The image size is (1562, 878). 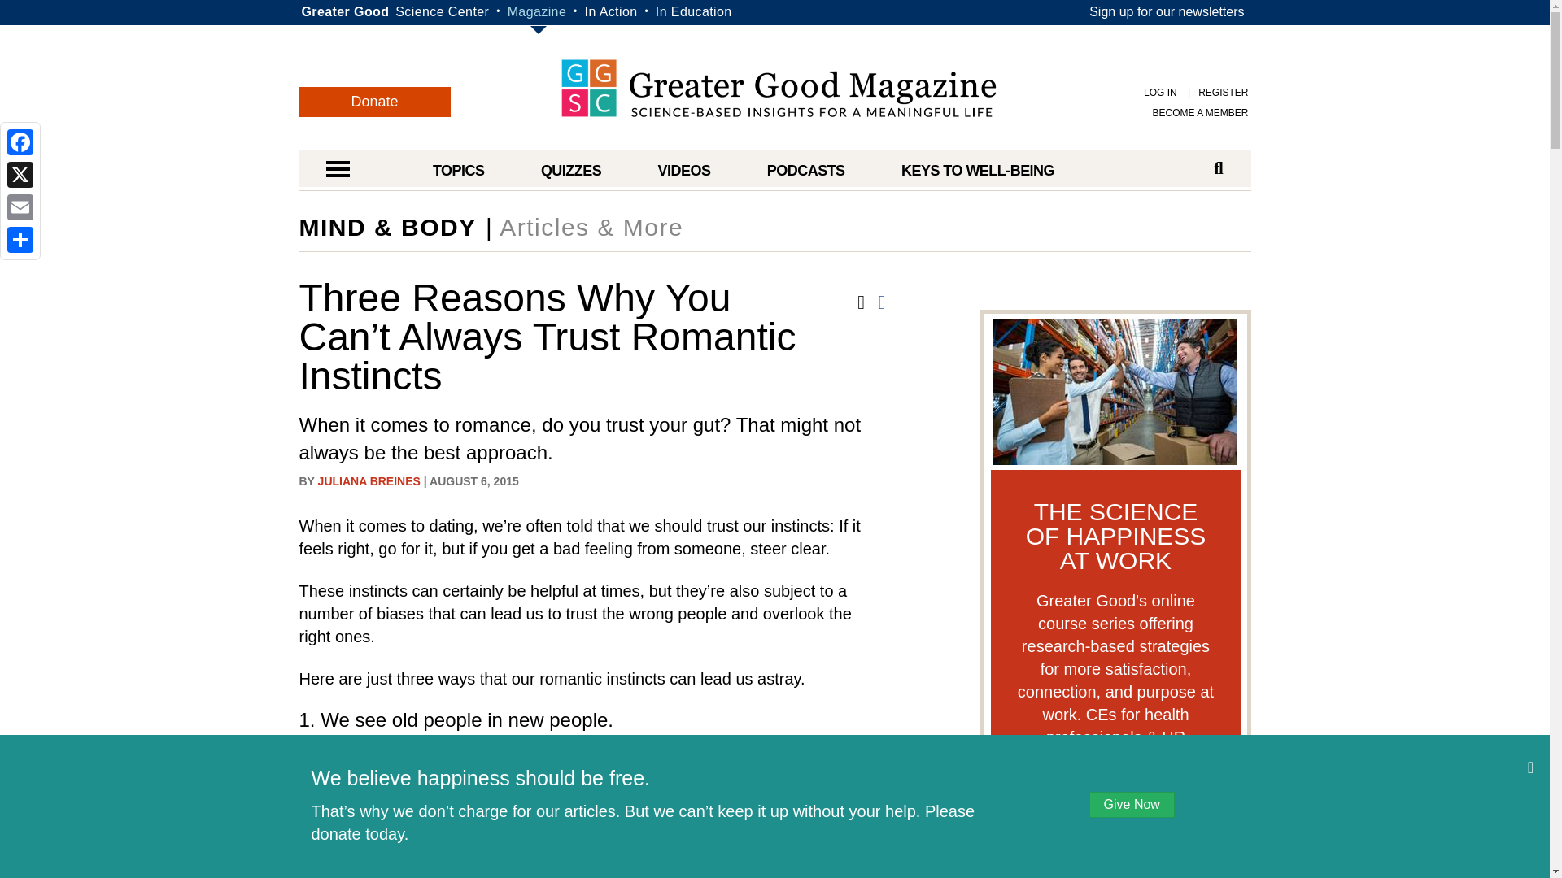 What do you see at coordinates (1200, 112) in the screenshot?
I see `BECOME A MEMBER` at bounding box center [1200, 112].